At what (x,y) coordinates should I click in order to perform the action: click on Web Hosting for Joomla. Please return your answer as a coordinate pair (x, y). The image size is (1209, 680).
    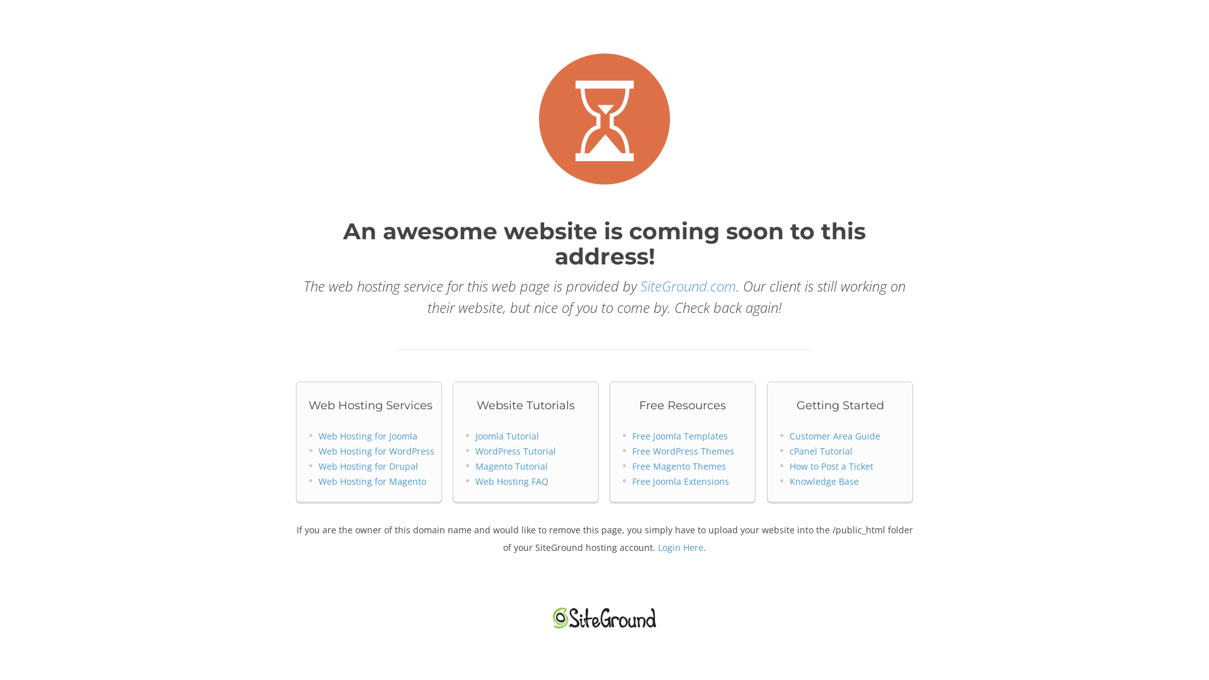
    Looking at the image, I should click on (368, 436).